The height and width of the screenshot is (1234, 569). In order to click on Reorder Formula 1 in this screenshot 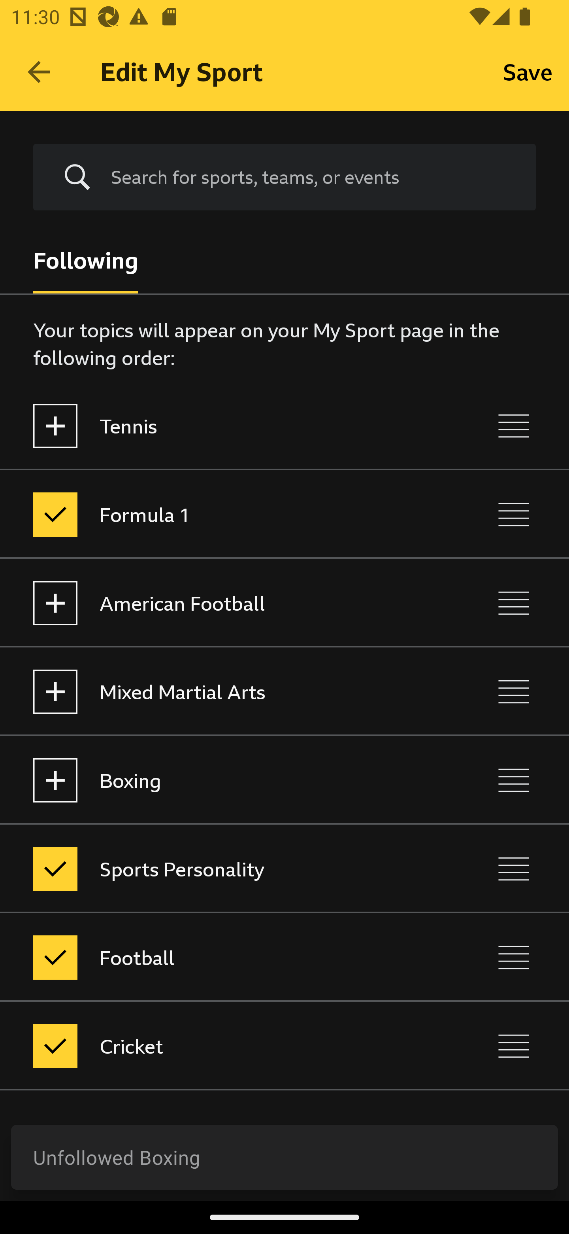, I will do `click(514, 514)`.